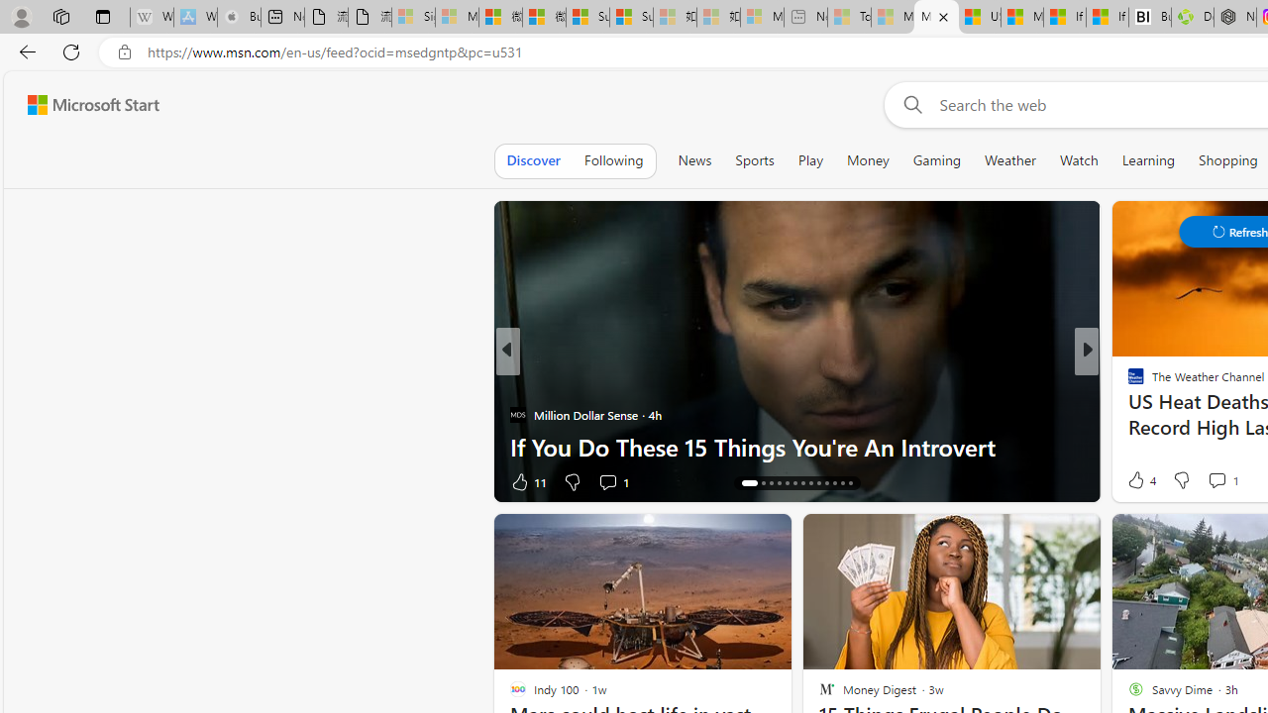 The width and height of the screenshot is (1268, 713). I want to click on 311 Like, so click(1141, 481).